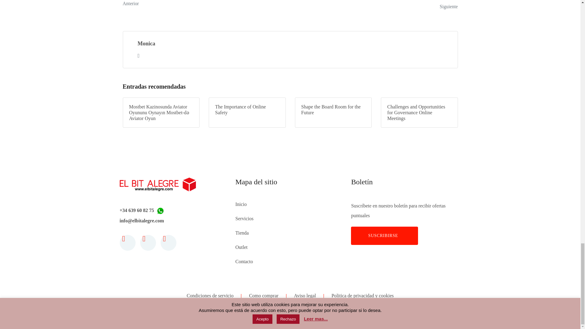 The width and height of the screenshot is (585, 329). I want to click on Monica, so click(204, 5).